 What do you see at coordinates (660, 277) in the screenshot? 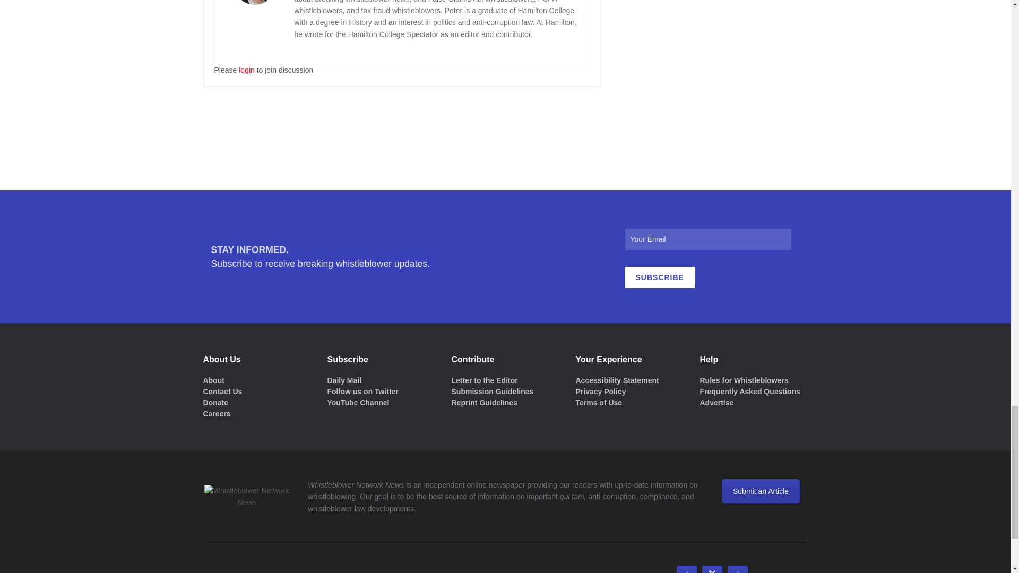
I see `Subscribe` at bounding box center [660, 277].